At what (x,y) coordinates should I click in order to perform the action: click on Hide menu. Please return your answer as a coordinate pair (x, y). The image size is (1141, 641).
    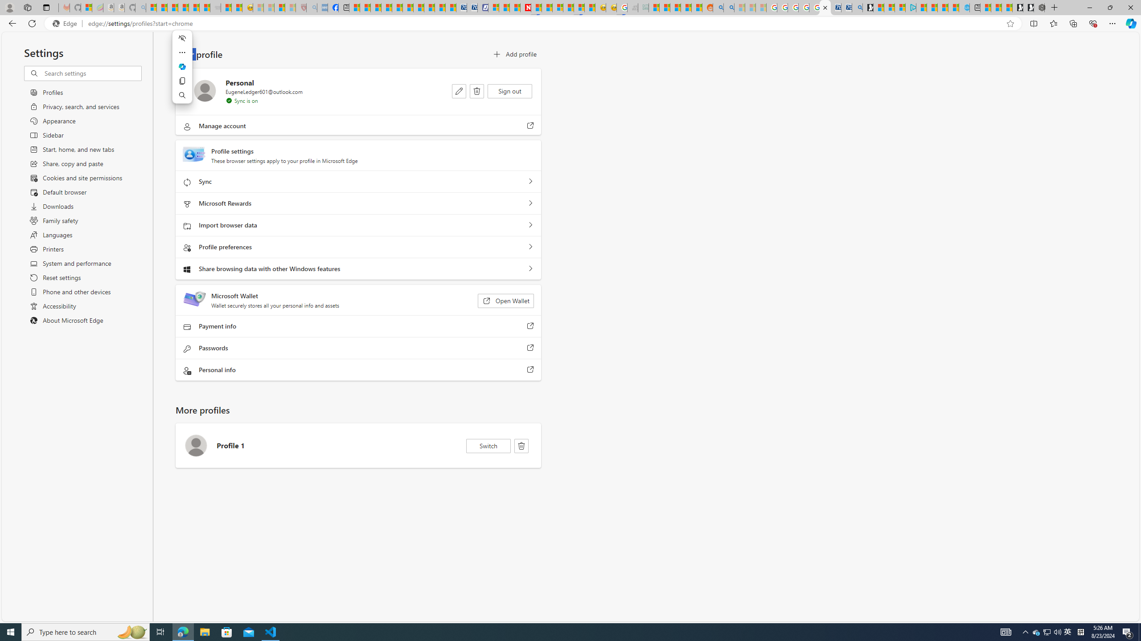
    Looking at the image, I should click on (182, 38).